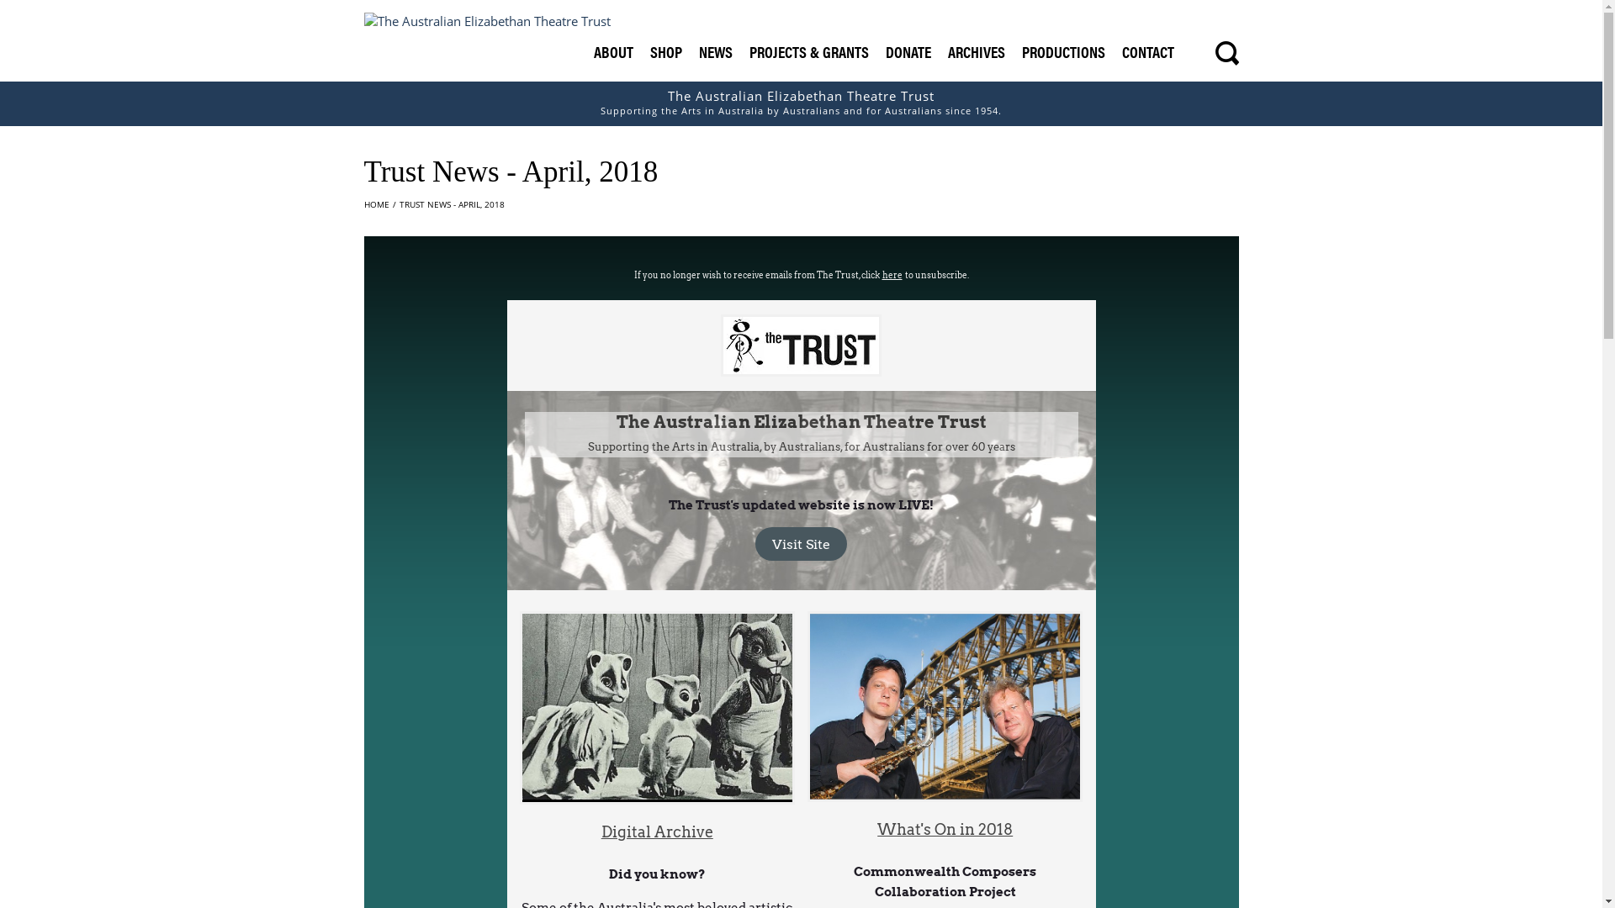 The image size is (1615, 908). Describe the element at coordinates (715, 52) in the screenshot. I see `NEWS` at that location.